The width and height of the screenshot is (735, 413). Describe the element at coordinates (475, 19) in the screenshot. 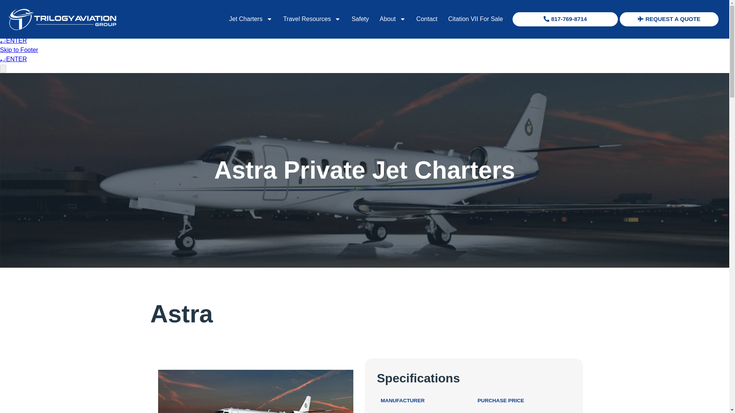

I see `Citation VII For Sale` at that location.